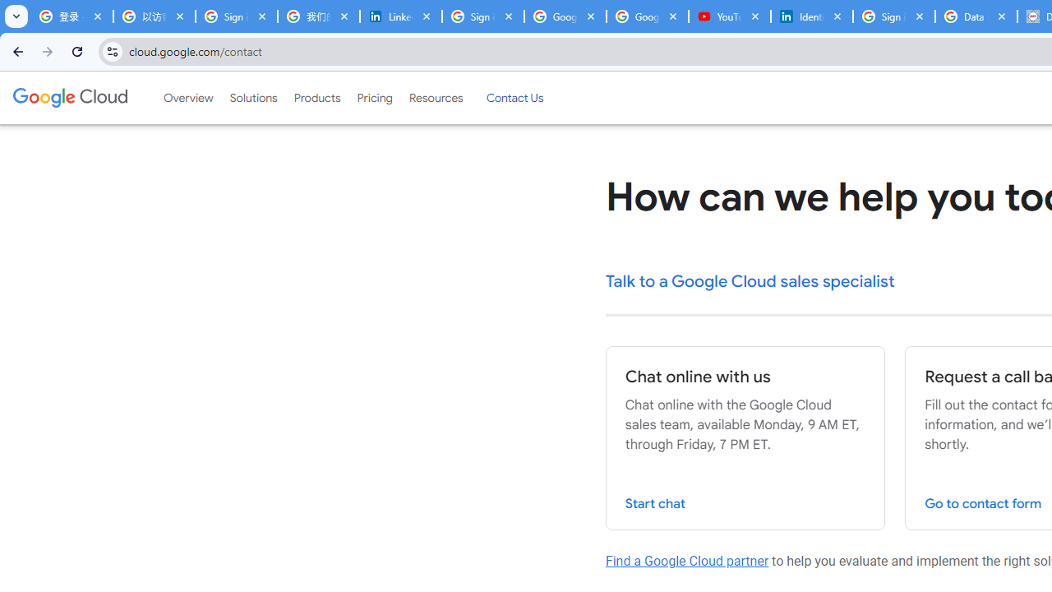  I want to click on Forward, so click(48, 51).